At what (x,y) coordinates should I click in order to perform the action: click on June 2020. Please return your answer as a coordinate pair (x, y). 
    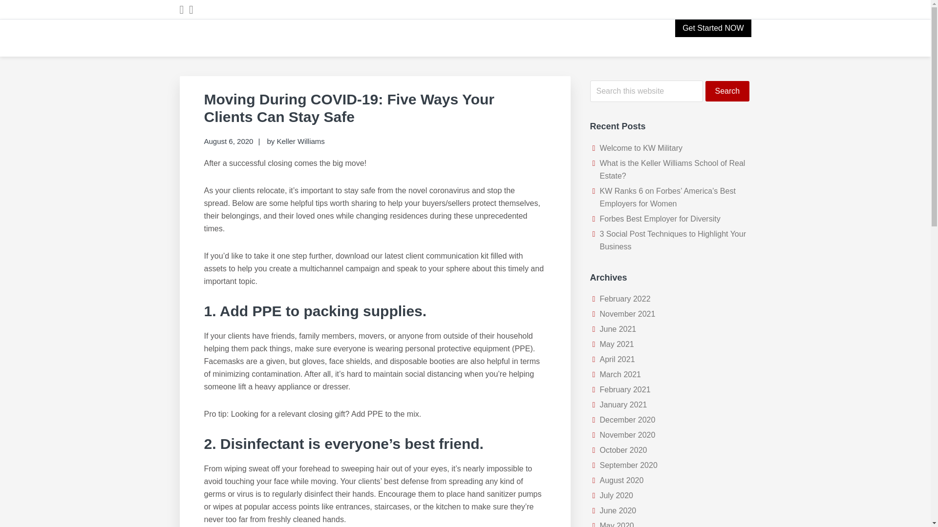
    Looking at the image, I should click on (618, 510).